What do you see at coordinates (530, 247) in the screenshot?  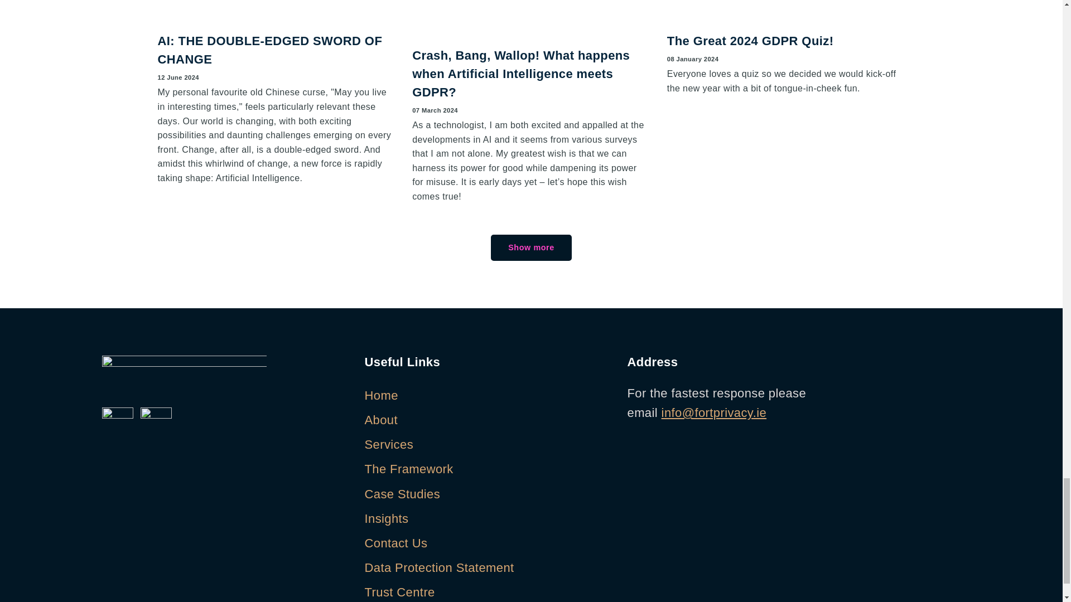 I see `Show more` at bounding box center [530, 247].